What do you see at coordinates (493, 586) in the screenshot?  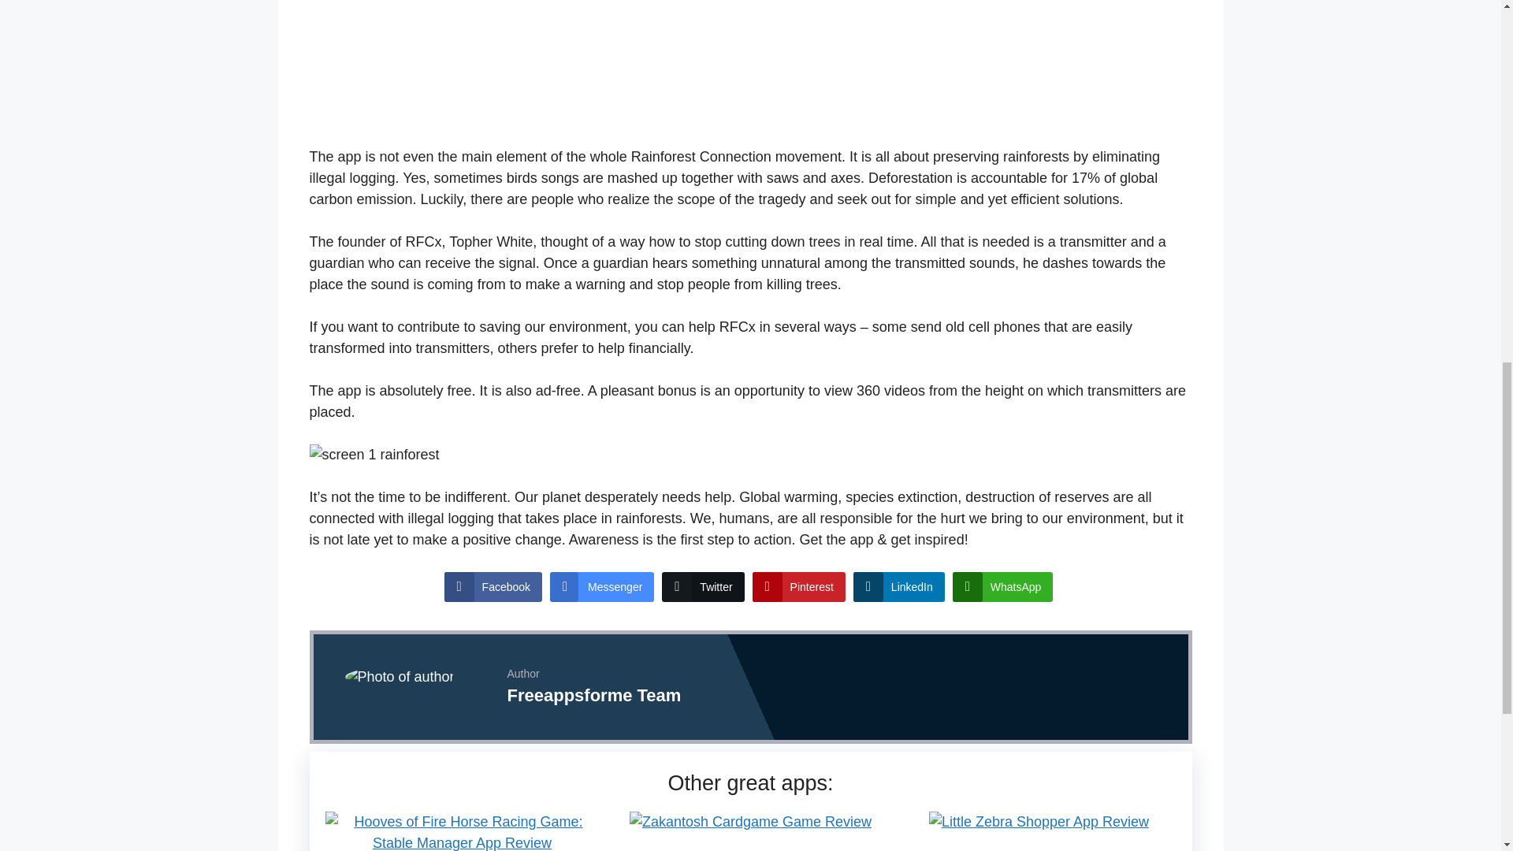 I see `Facebook` at bounding box center [493, 586].